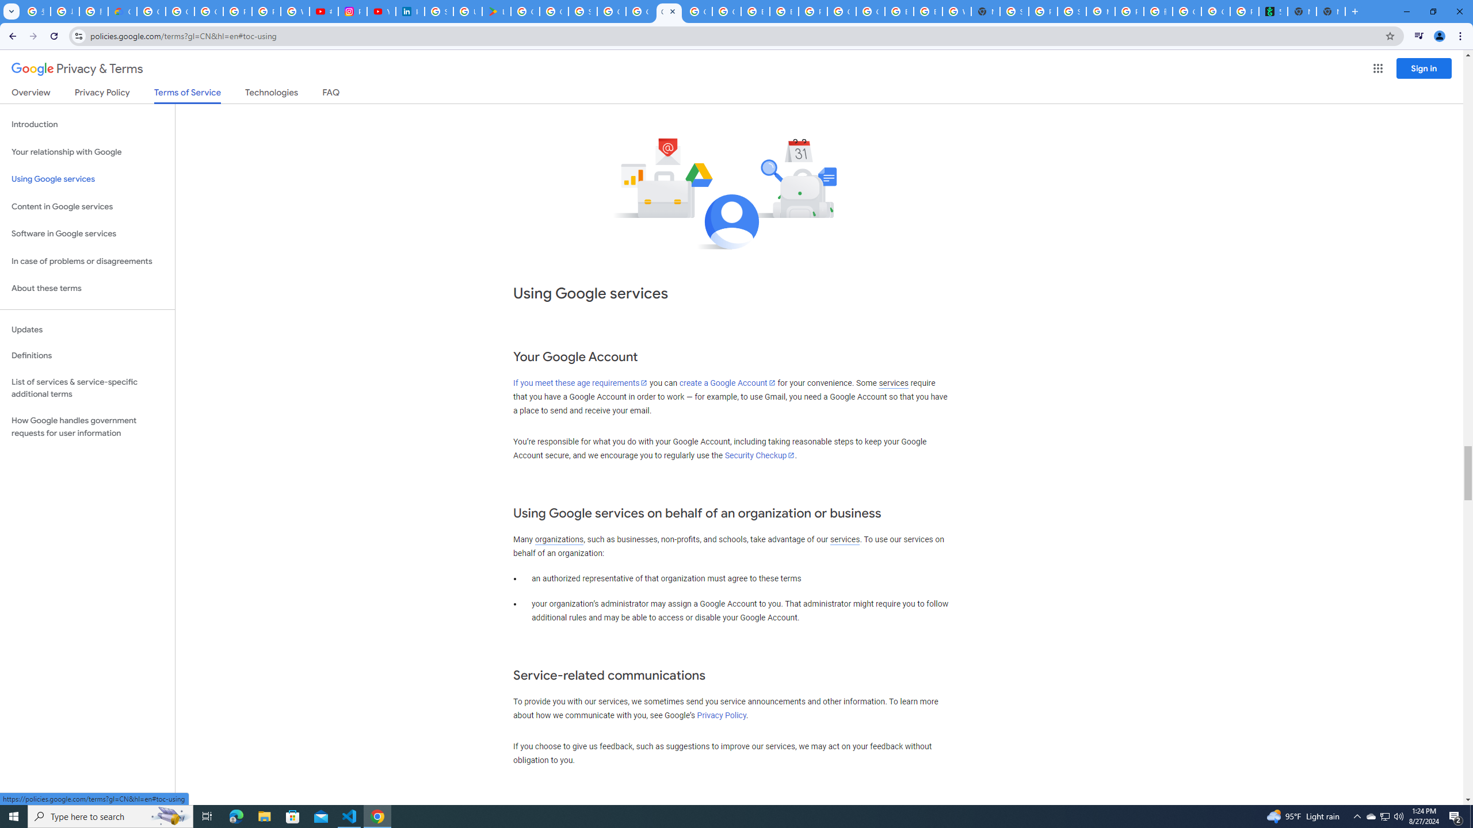 Image resolution: width=1473 pixels, height=828 pixels. Describe the element at coordinates (985, 11) in the screenshot. I see `New Tab` at that location.